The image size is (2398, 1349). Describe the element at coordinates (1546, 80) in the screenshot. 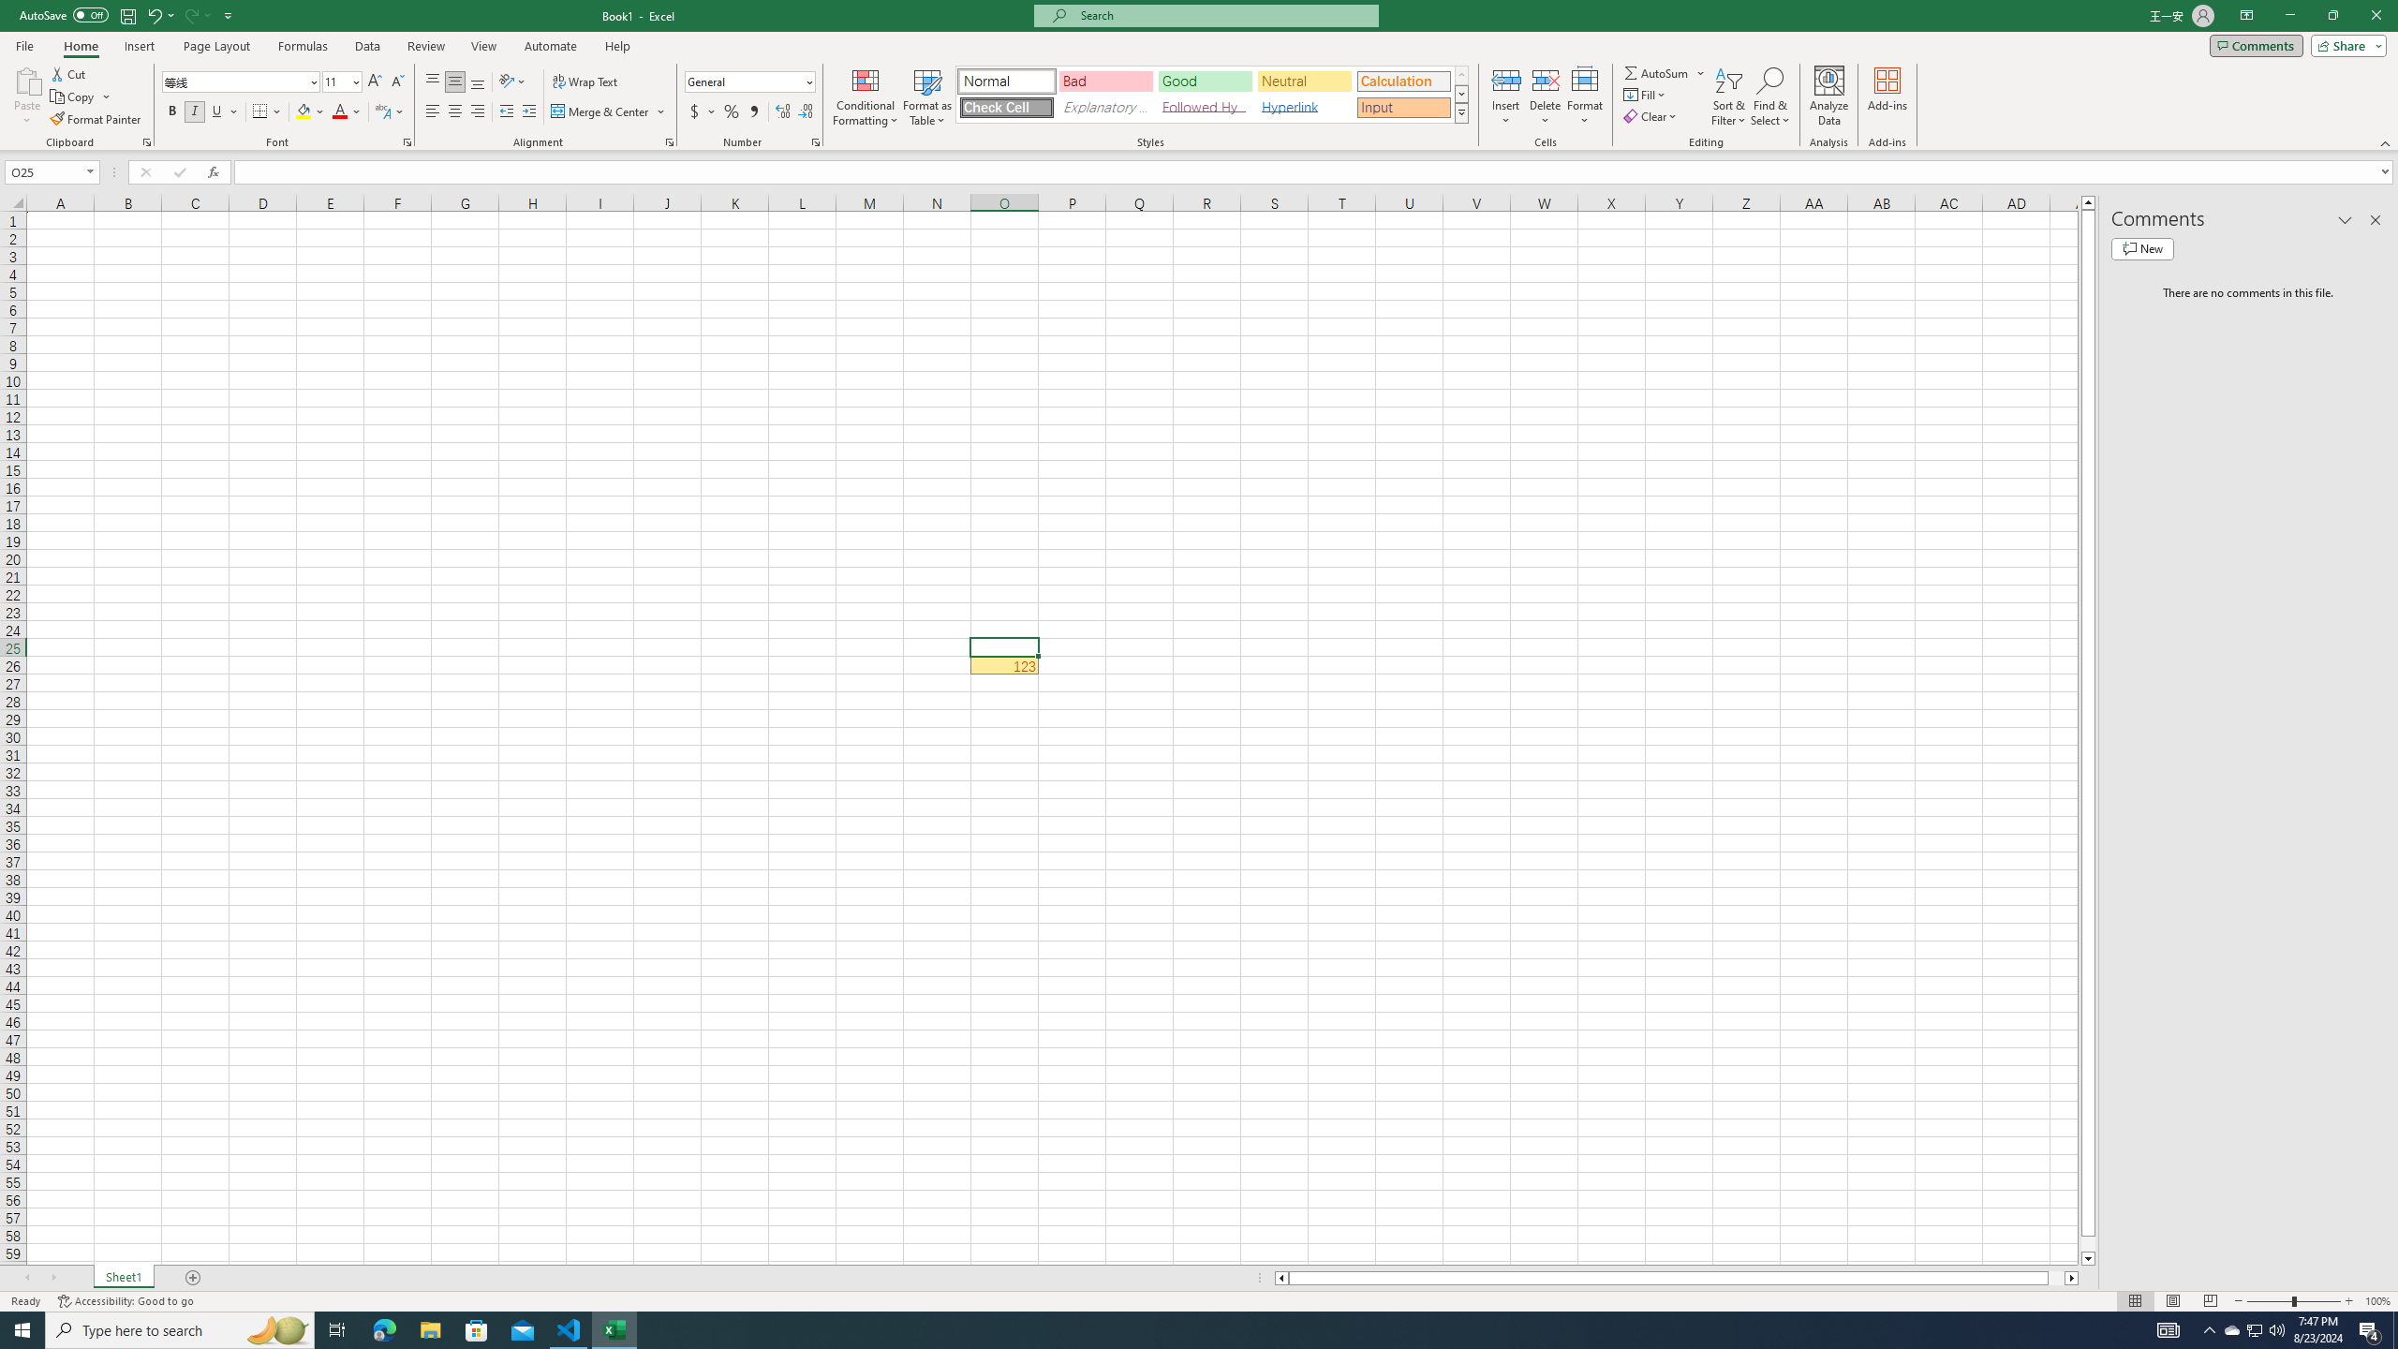

I see `Delete Cells...` at that location.